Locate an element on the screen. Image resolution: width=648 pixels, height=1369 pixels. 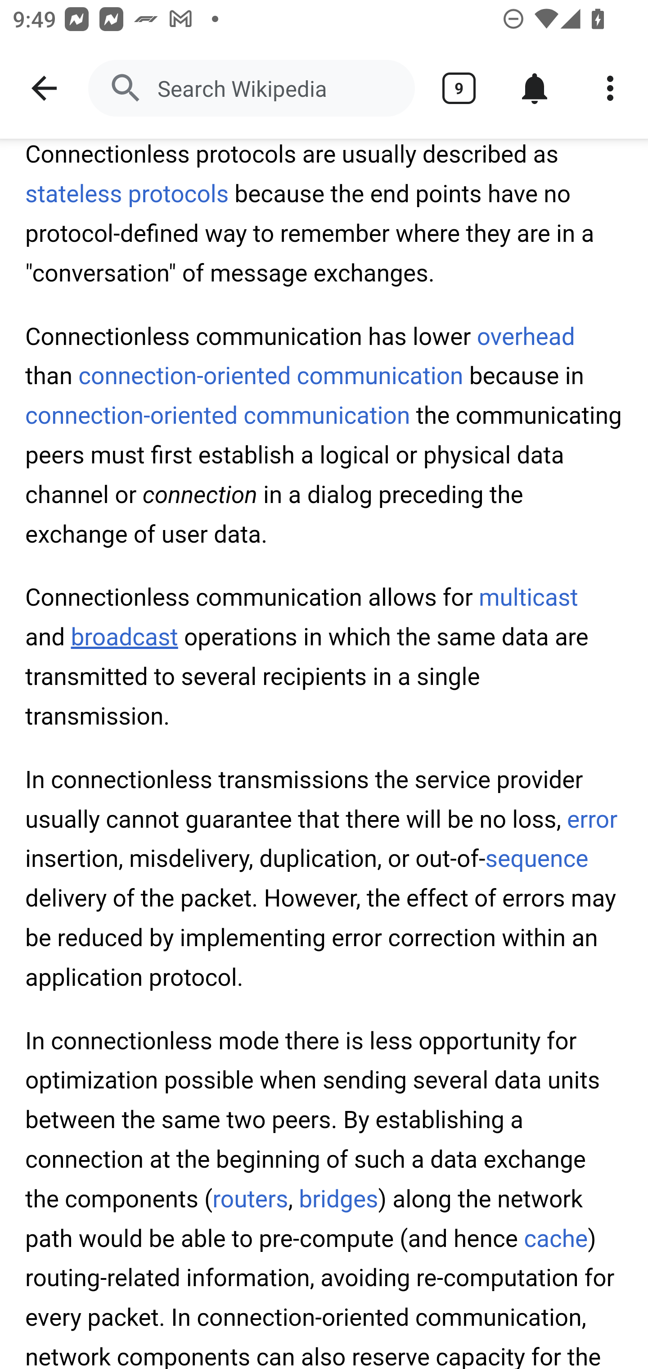
connection-oriented communication is located at coordinates (218, 416).